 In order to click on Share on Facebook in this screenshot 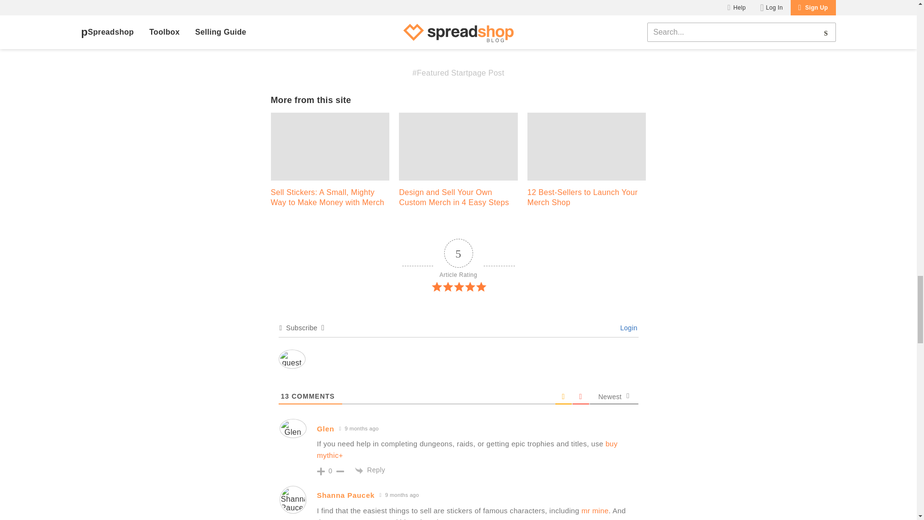, I will do `click(298, 34)`.